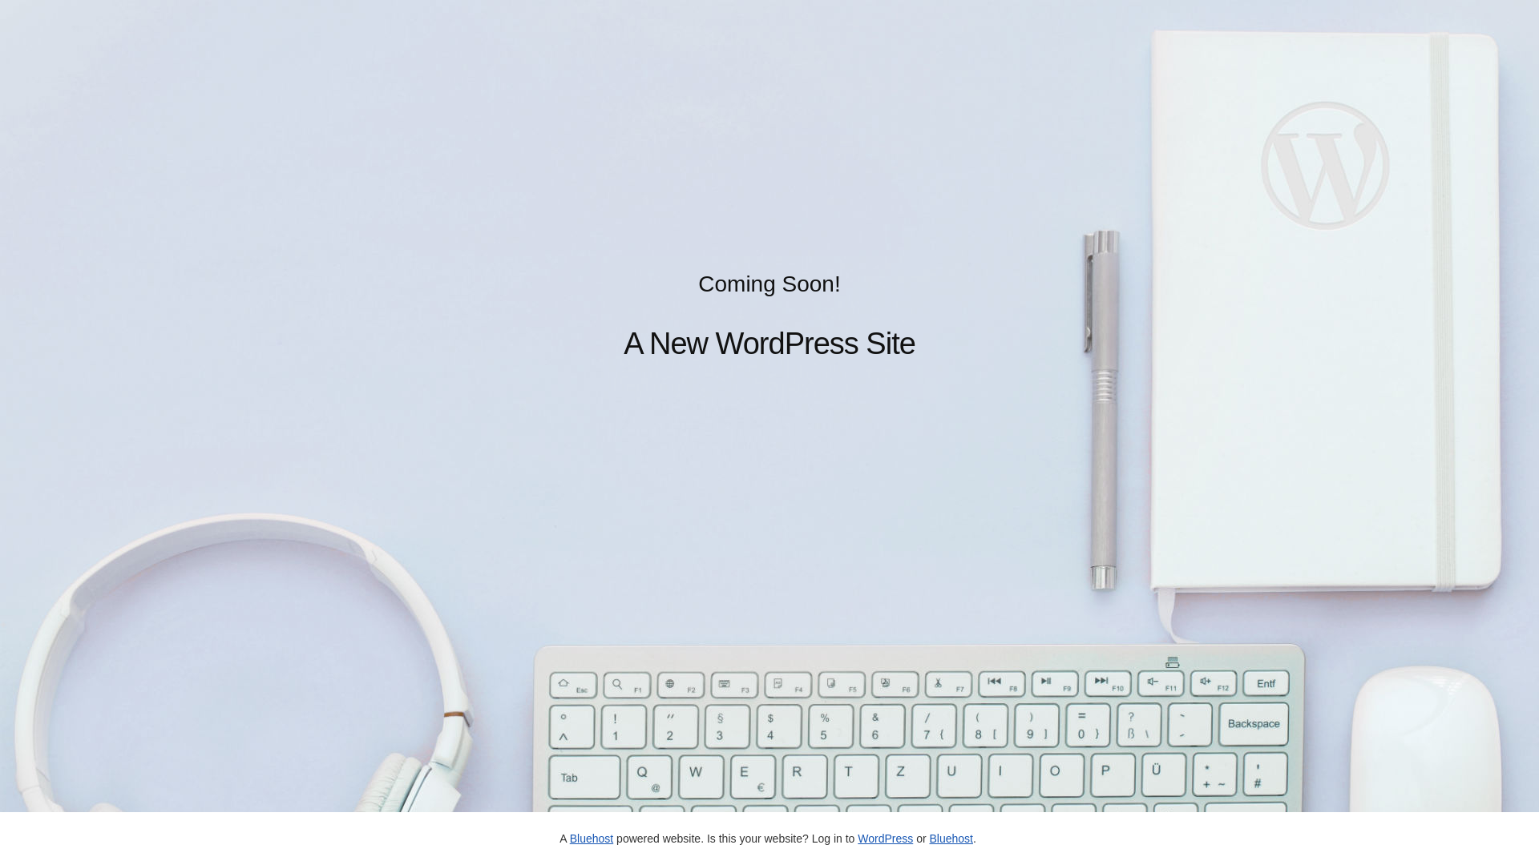  I want to click on Bluehost, so click(951, 839).